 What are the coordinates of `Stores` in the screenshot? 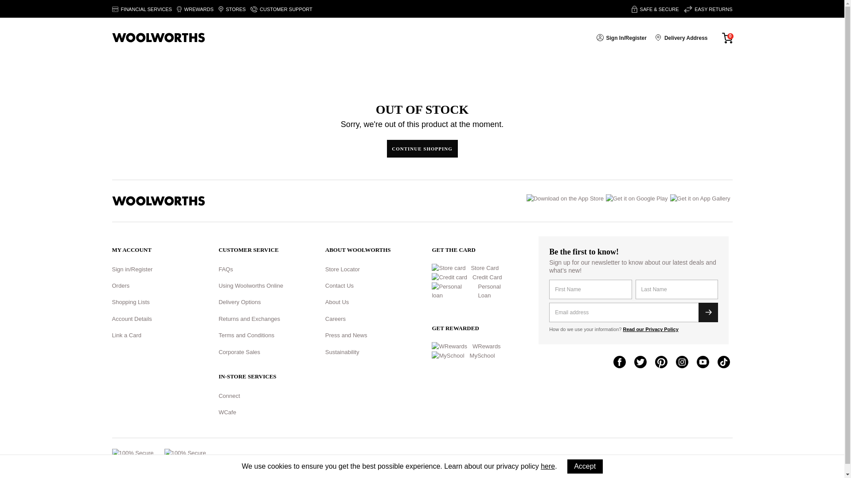 It's located at (232, 9).